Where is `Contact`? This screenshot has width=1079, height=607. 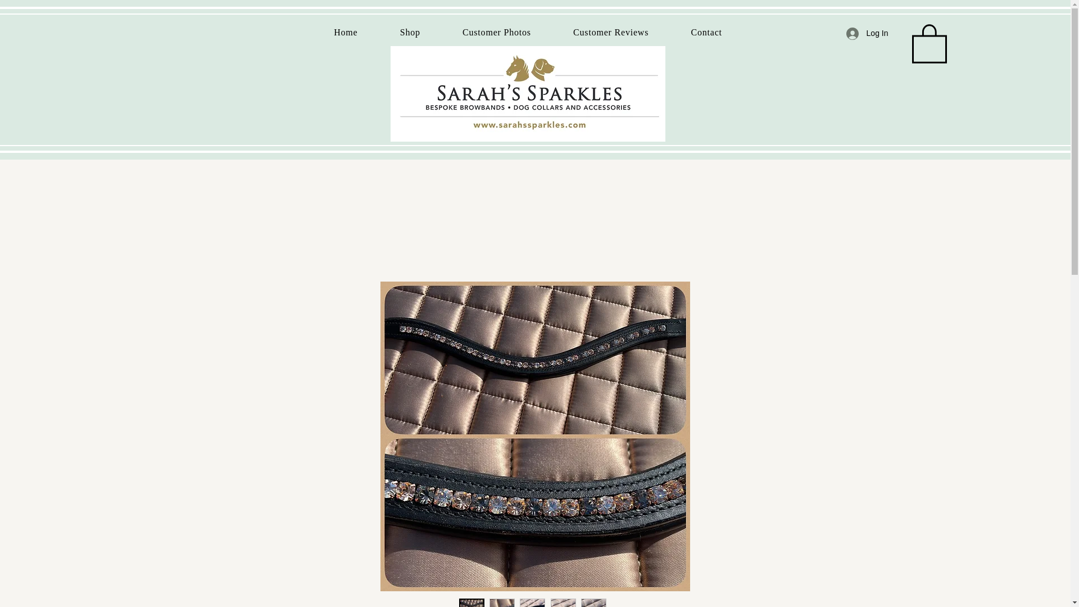 Contact is located at coordinates (707, 32).